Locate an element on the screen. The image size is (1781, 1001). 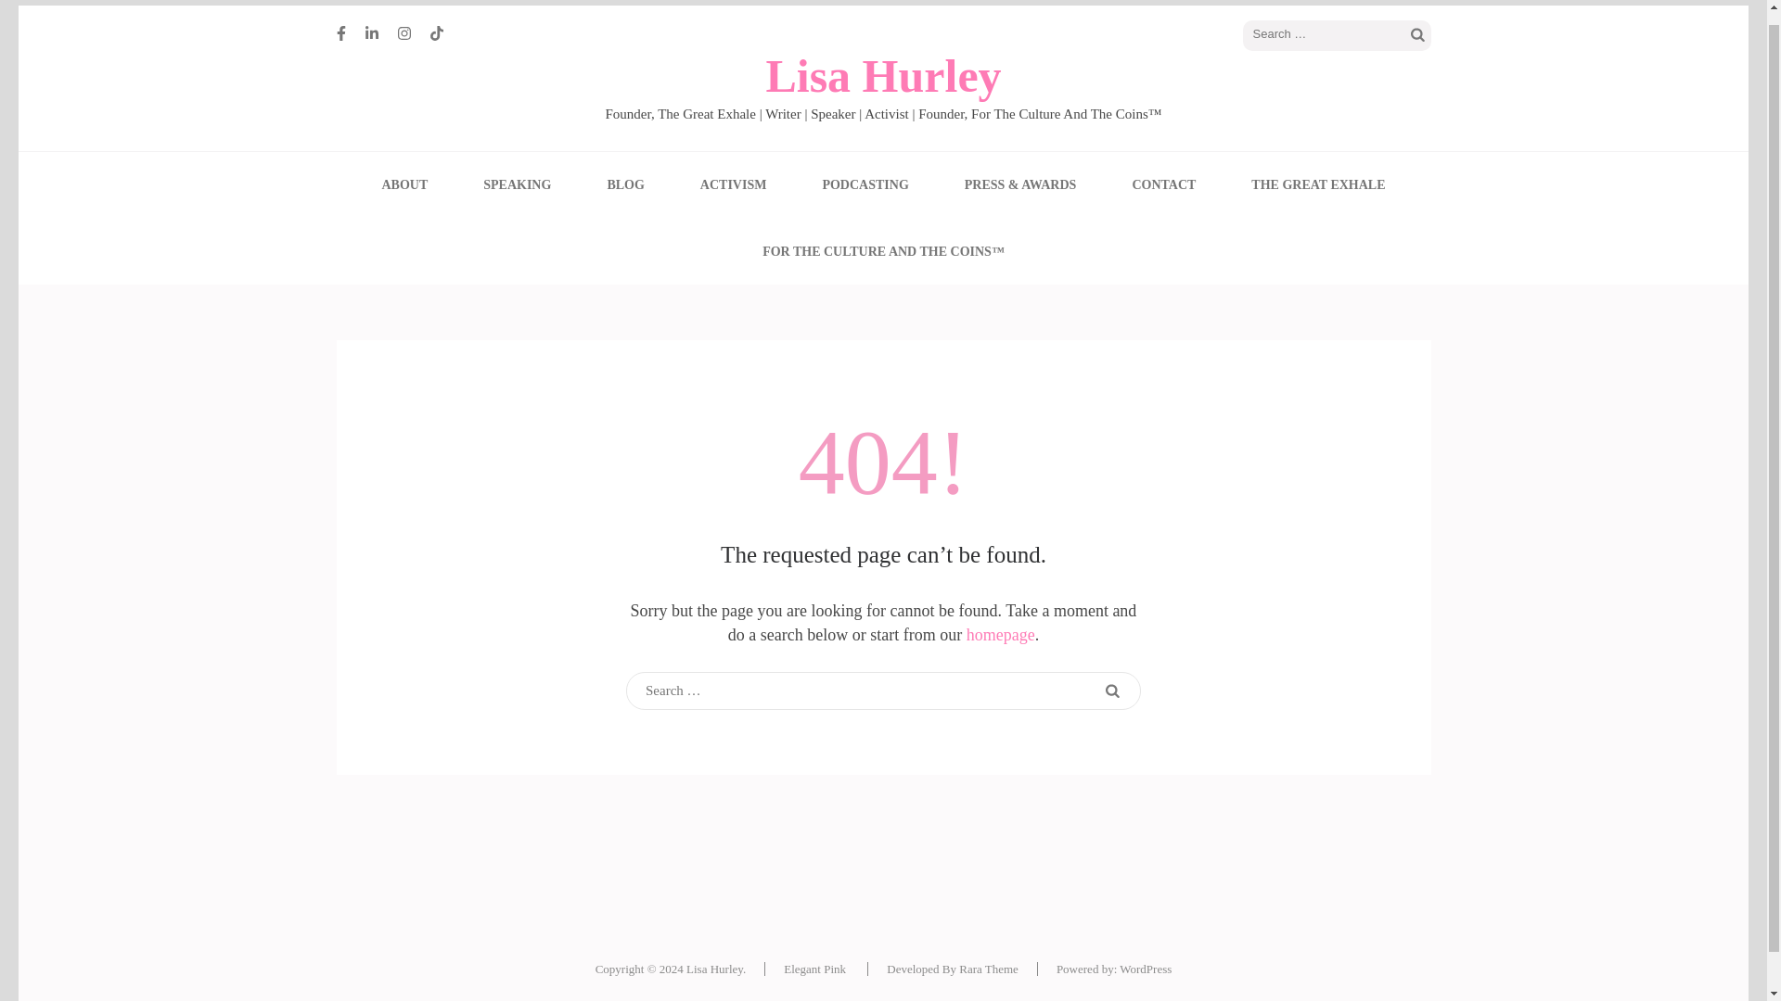
CONTACT is located at coordinates (1163, 184).